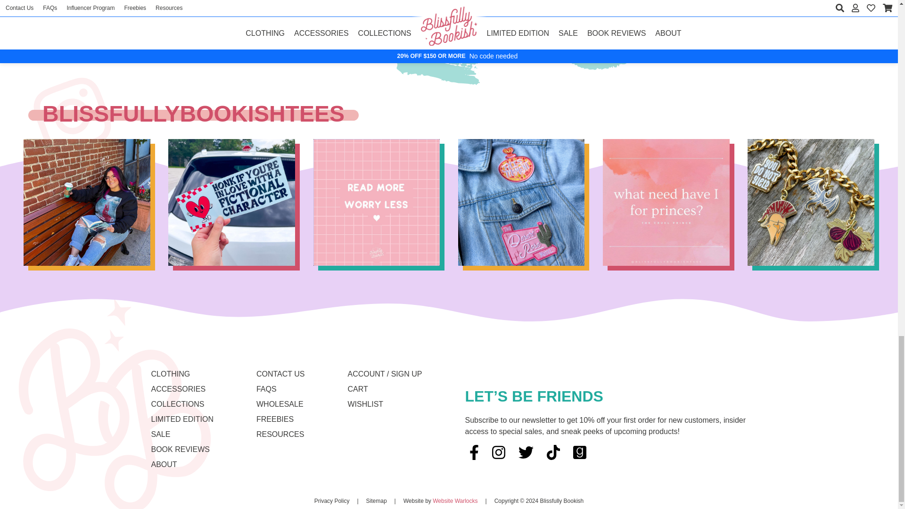 This screenshot has width=905, height=509. I want to click on TikTok, so click(553, 452).